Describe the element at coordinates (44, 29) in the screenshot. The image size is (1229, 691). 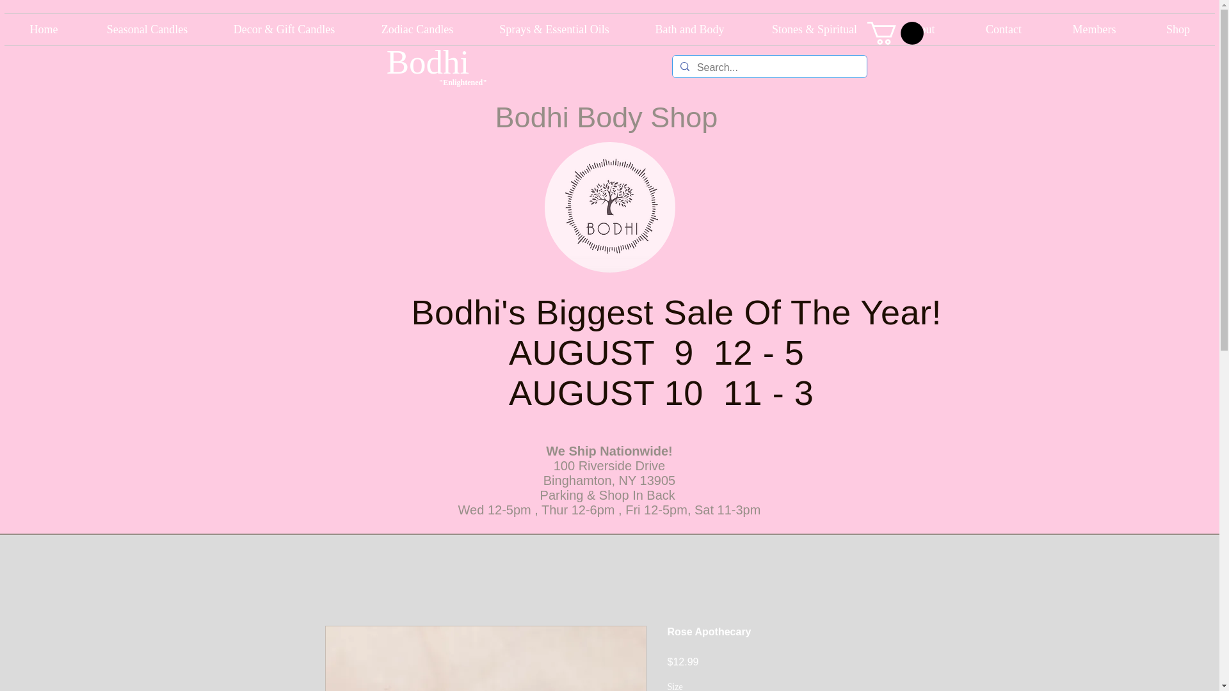
I see `Home` at that location.